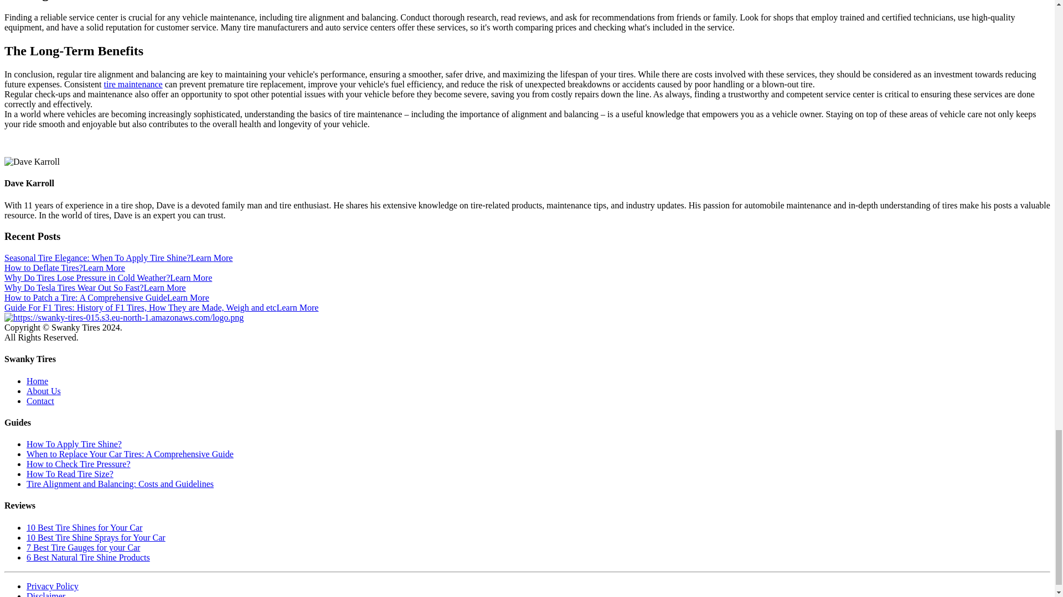 The width and height of the screenshot is (1063, 597). I want to click on Why Do Tires Lose Pressure in Cold Weather?, so click(87, 277).